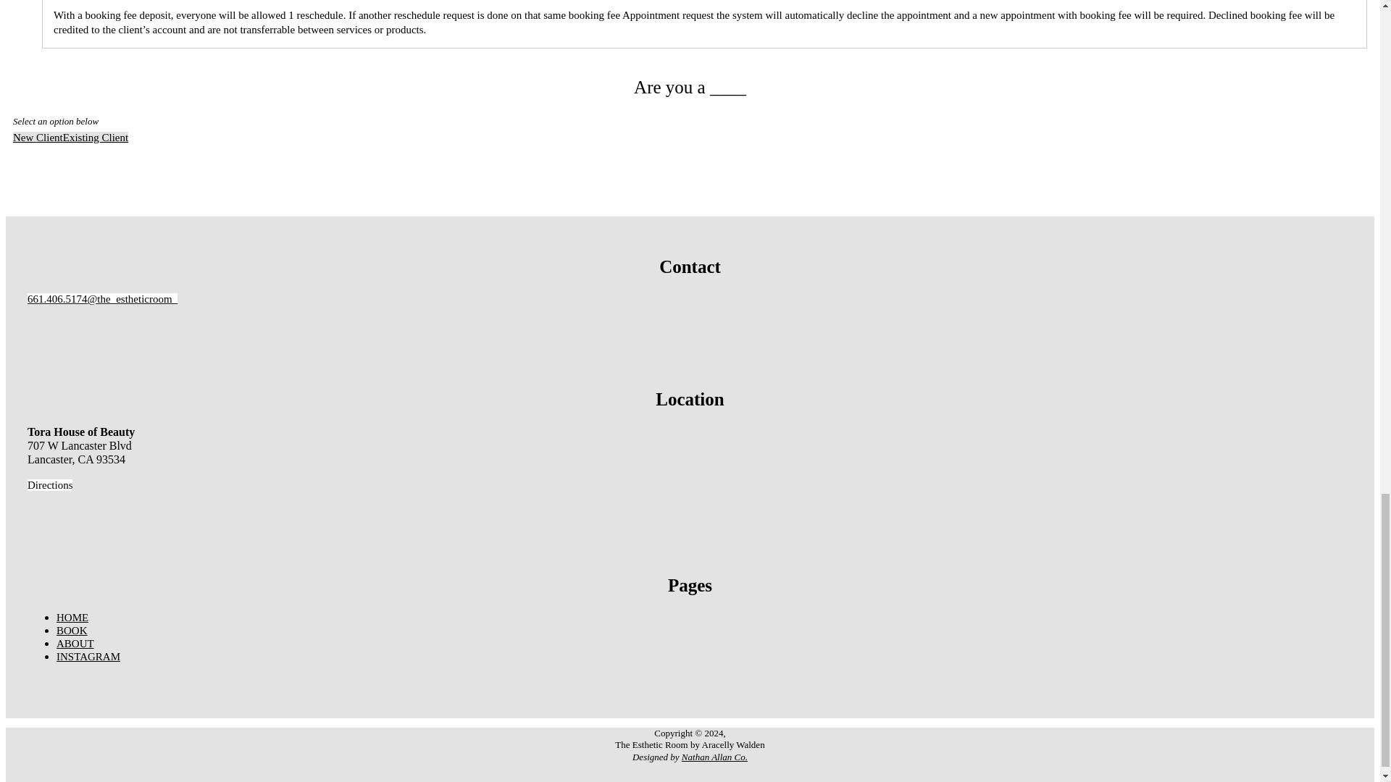 Image resolution: width=1391 pixels, height=782 pixels. I want to click on ABOUT, so click(75, 644).